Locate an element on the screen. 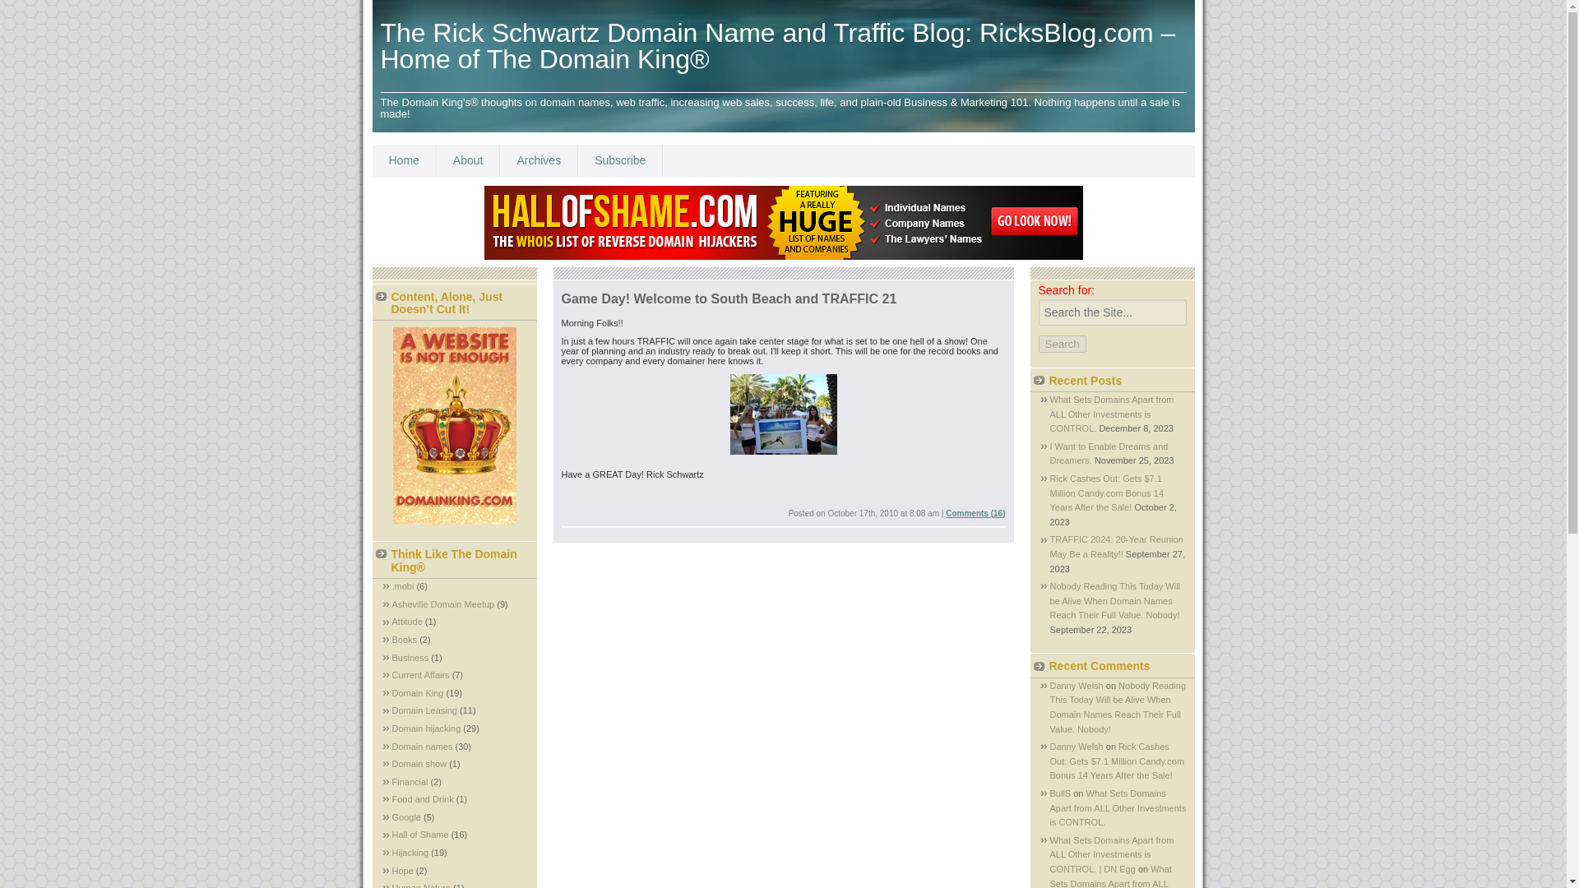 The image size is (1579, 888). Financial is located at coordinates (410, 781).